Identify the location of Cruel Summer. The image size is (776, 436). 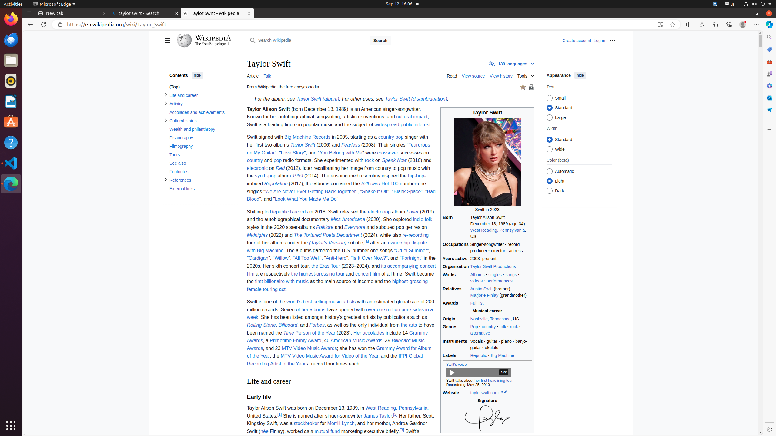
(411, 250).